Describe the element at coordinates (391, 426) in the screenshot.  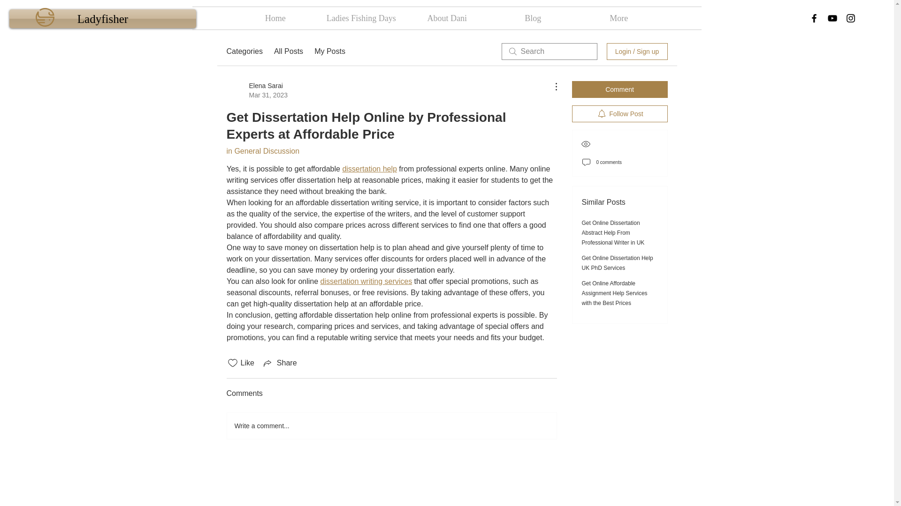
I see `Write a comment...` at that location.